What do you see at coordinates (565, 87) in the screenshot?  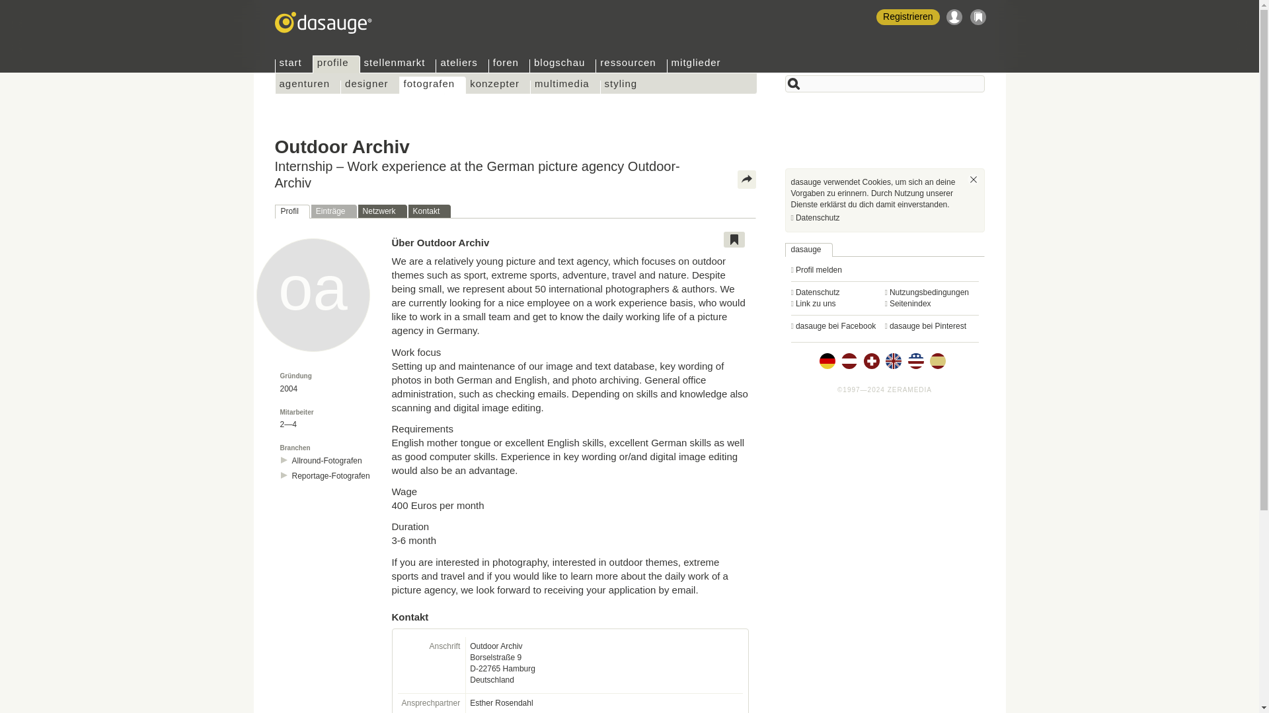 I see `multimedia` at bounding box center [565, 87].